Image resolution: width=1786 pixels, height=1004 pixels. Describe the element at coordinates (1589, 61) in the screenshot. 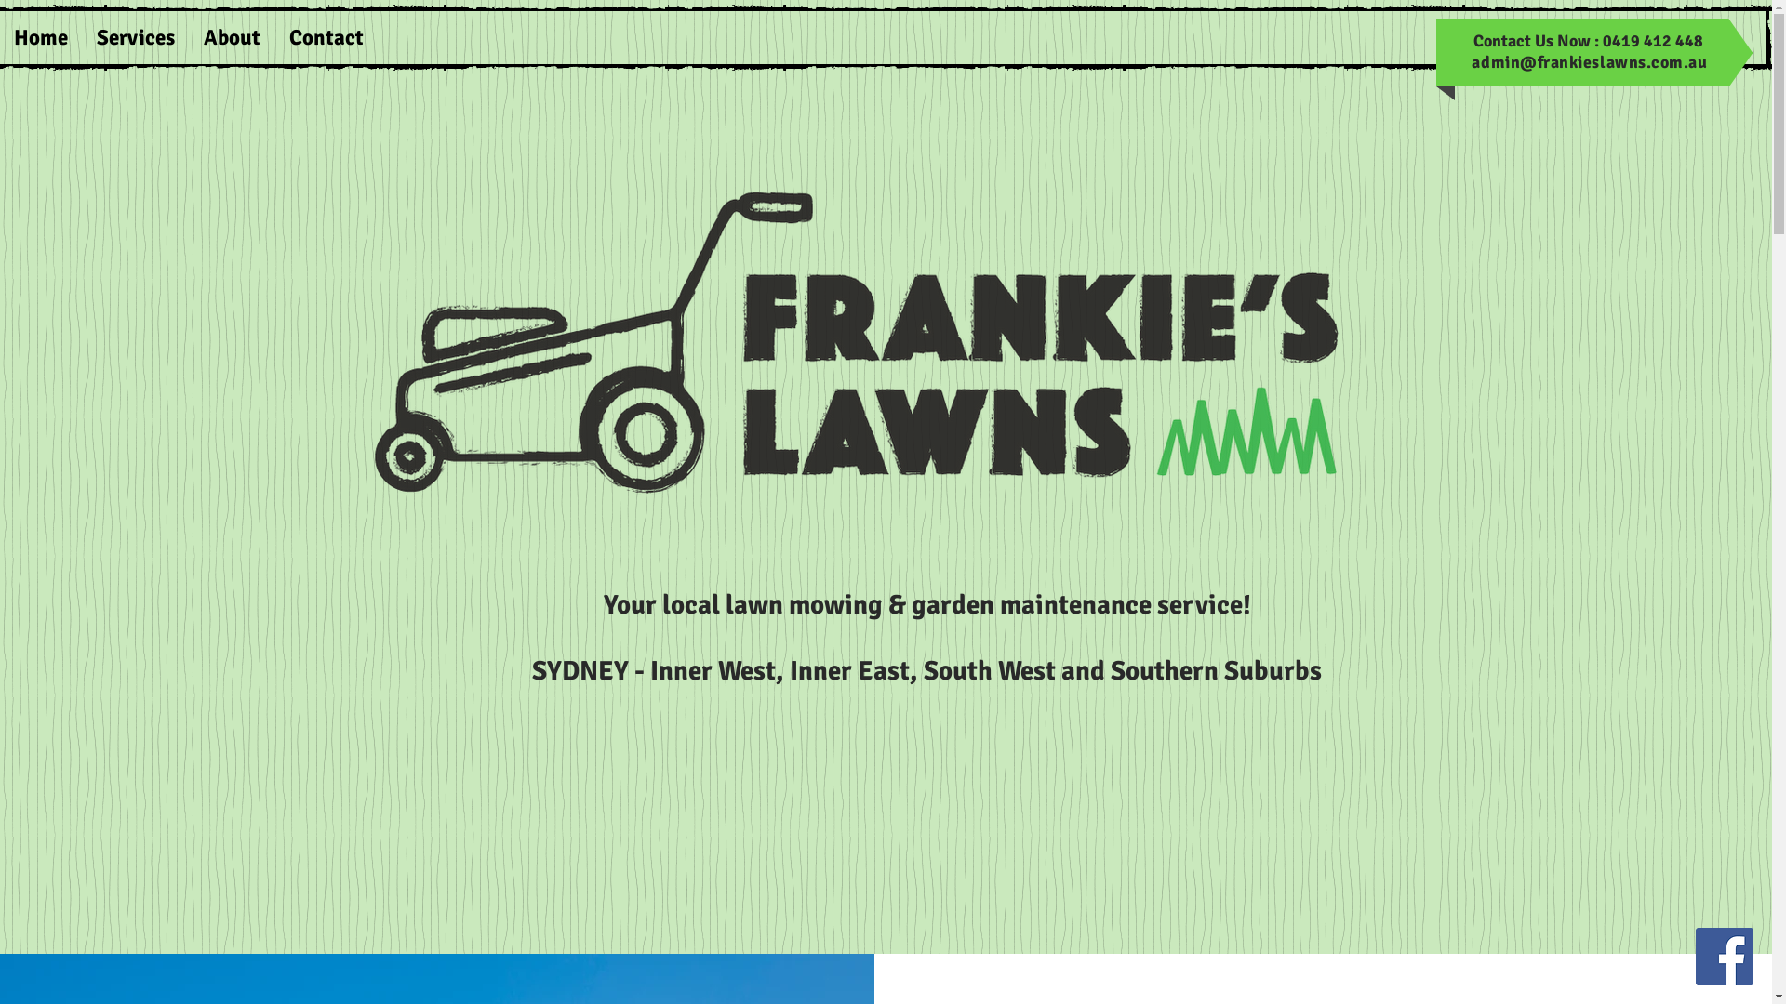

I see `admin@frankieslawns.com.au` at that location.